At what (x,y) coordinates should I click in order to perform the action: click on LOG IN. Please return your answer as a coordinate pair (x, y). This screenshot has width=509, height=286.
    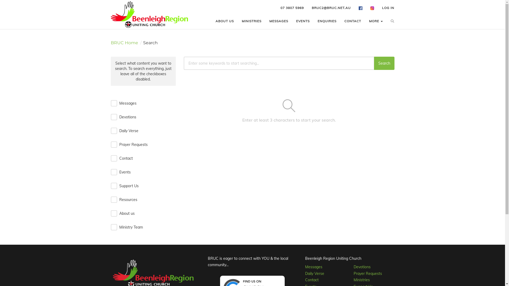
    Looking at the image, I should click on (388, 8).